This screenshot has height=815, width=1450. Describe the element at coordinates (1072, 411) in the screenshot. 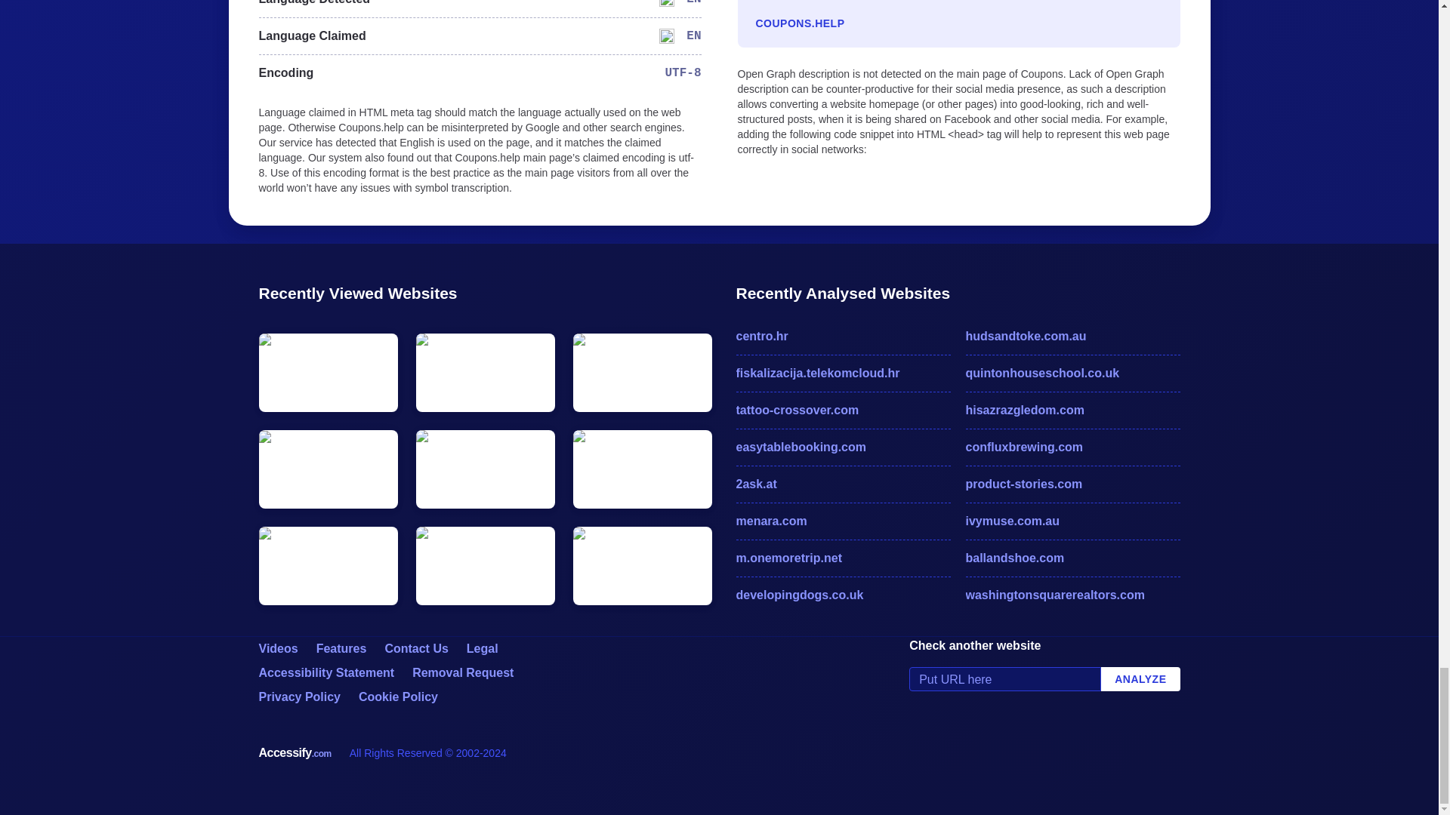

I see `hisazrazgledom.com` at that location.